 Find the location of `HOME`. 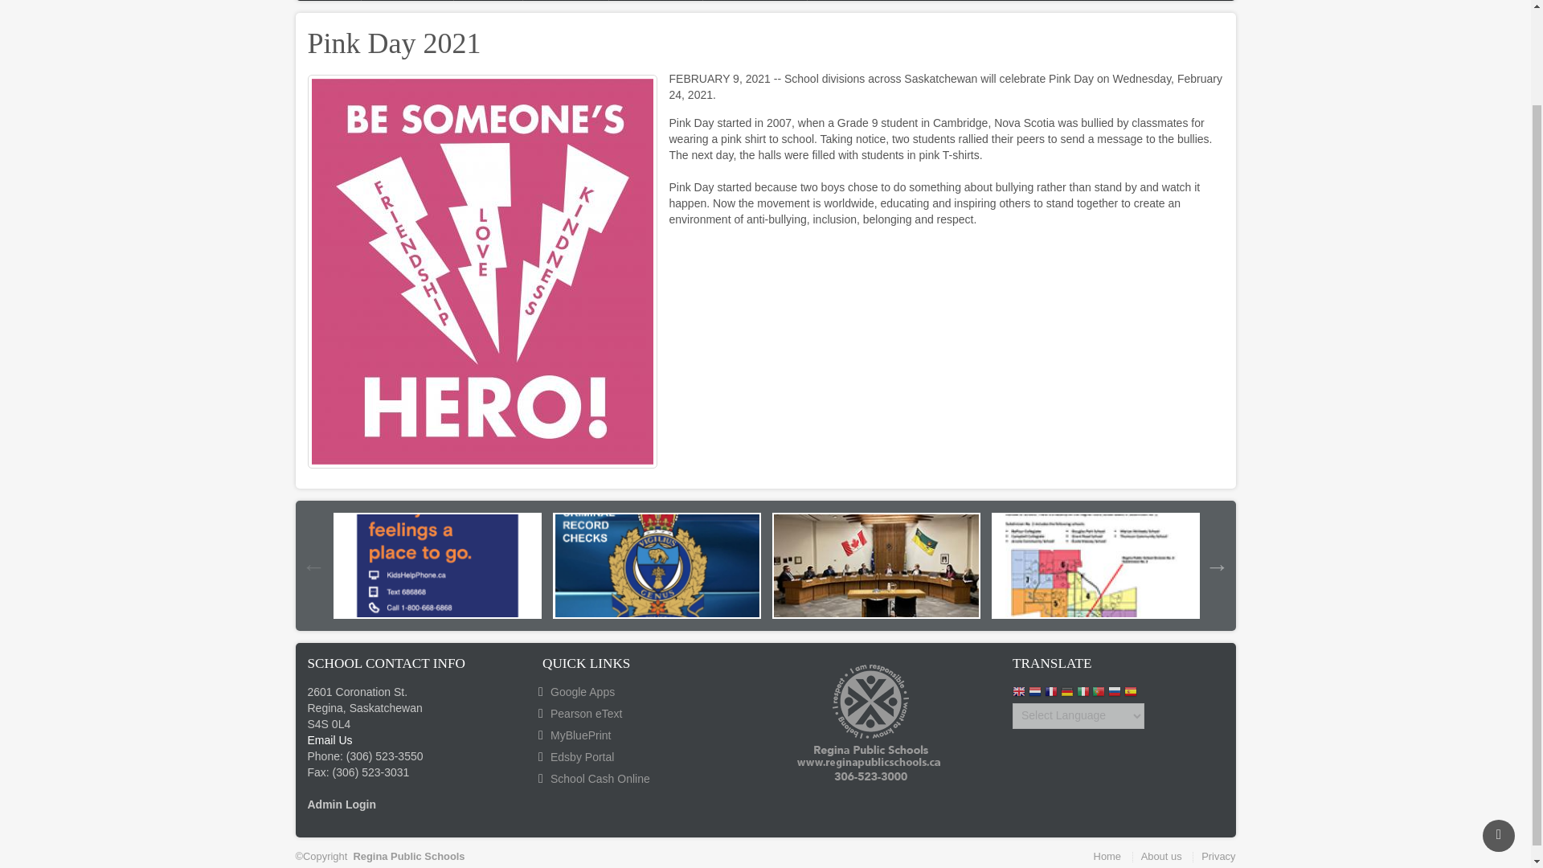

HOME is located at coordinates (328, 0).